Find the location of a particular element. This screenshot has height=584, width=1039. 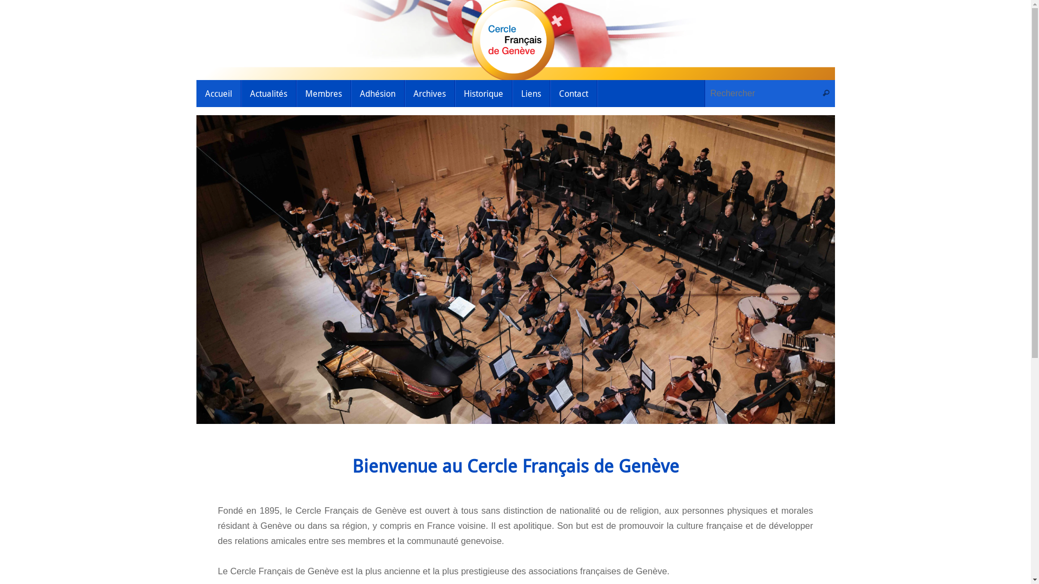

Passer au contenu is located at coordinates (196, 96).